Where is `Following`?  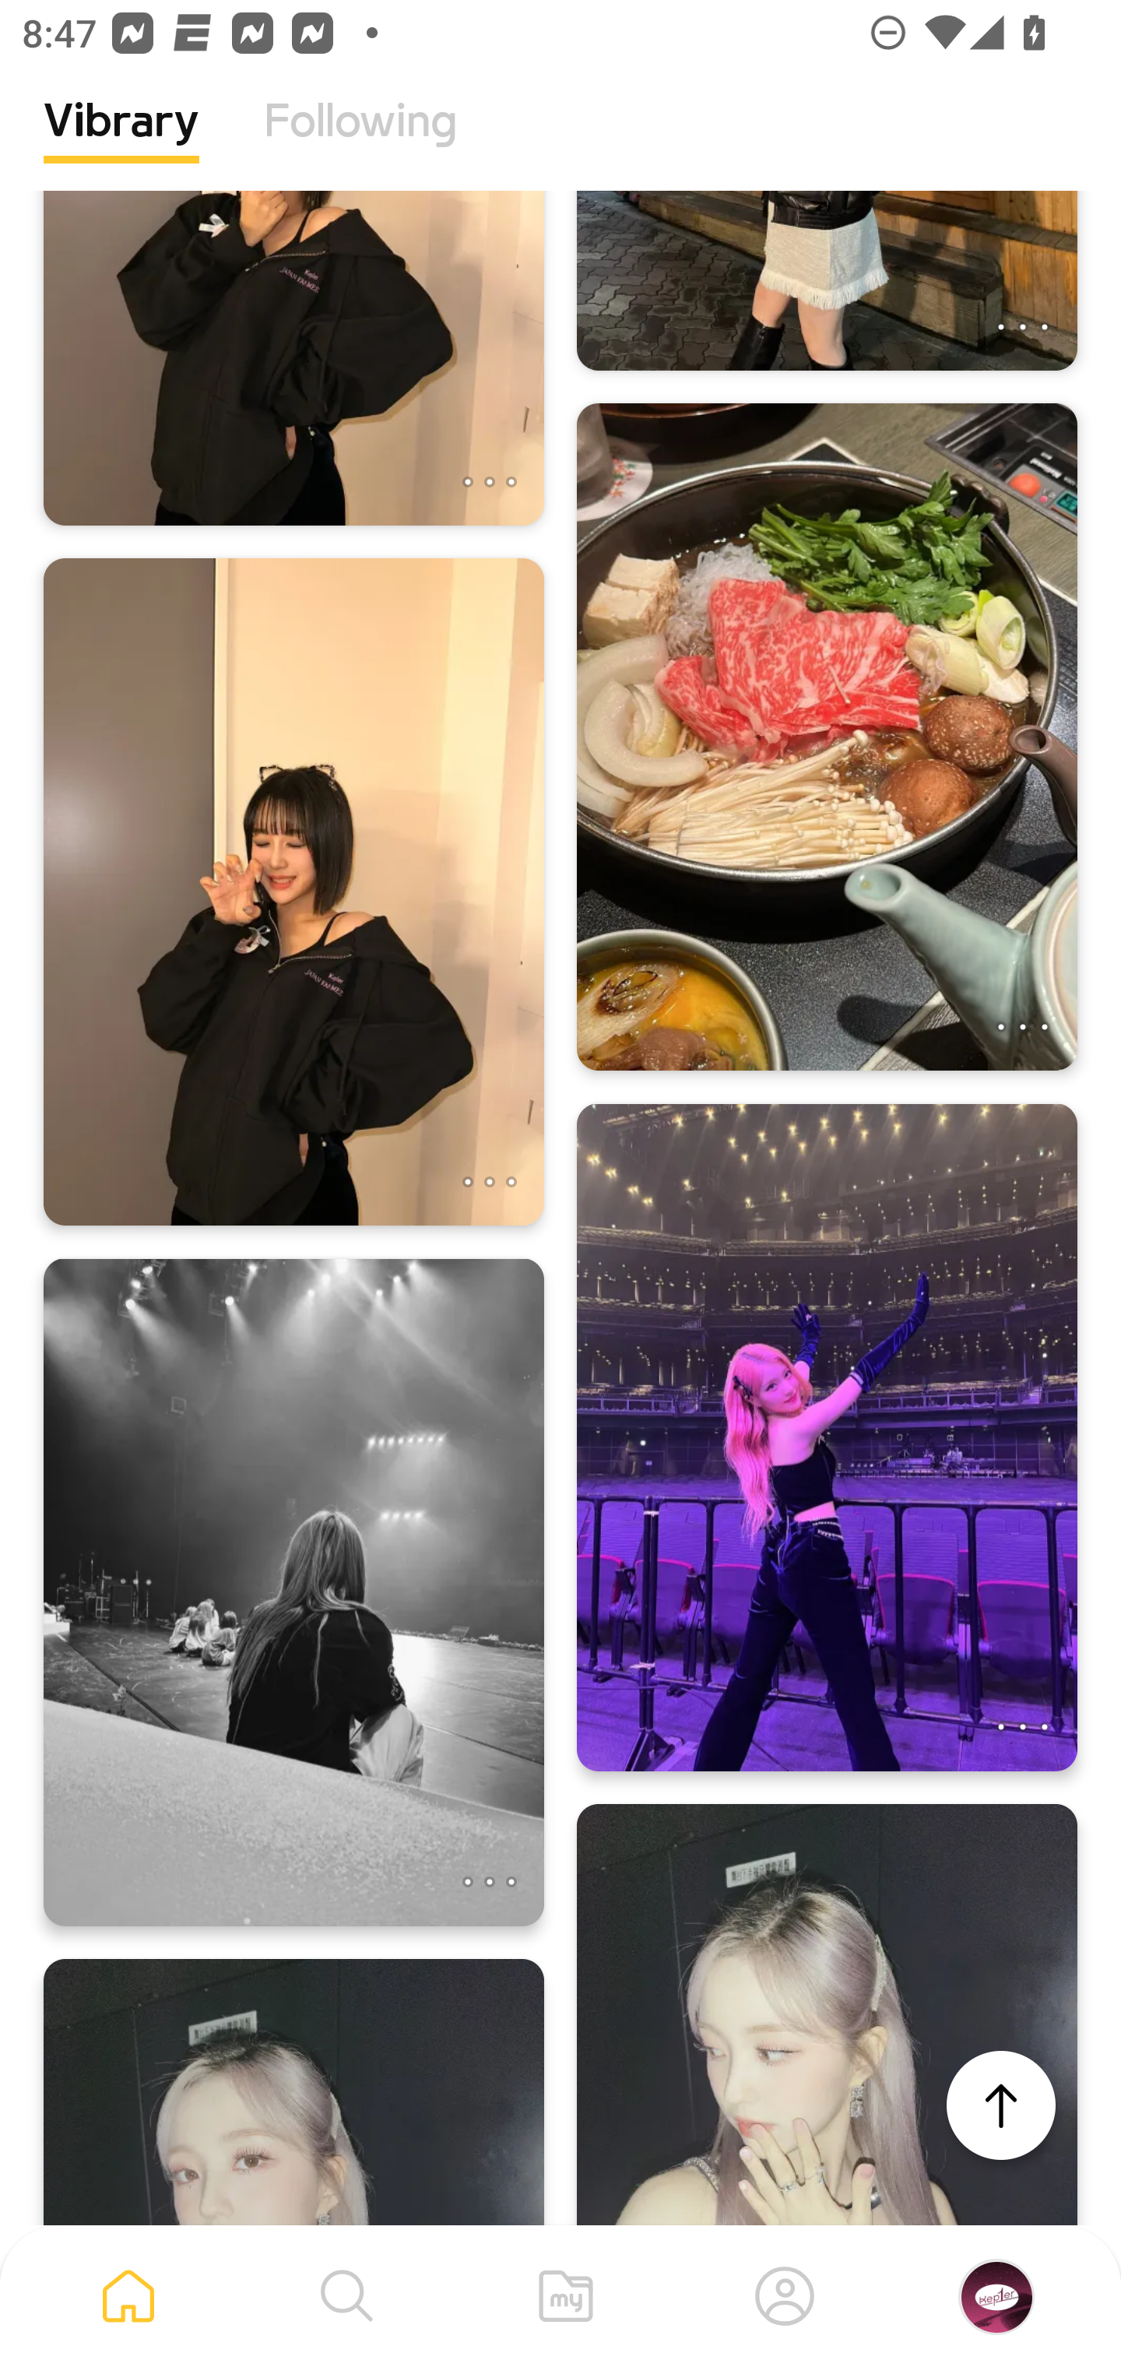
Following is located at coordinates (360, 144).